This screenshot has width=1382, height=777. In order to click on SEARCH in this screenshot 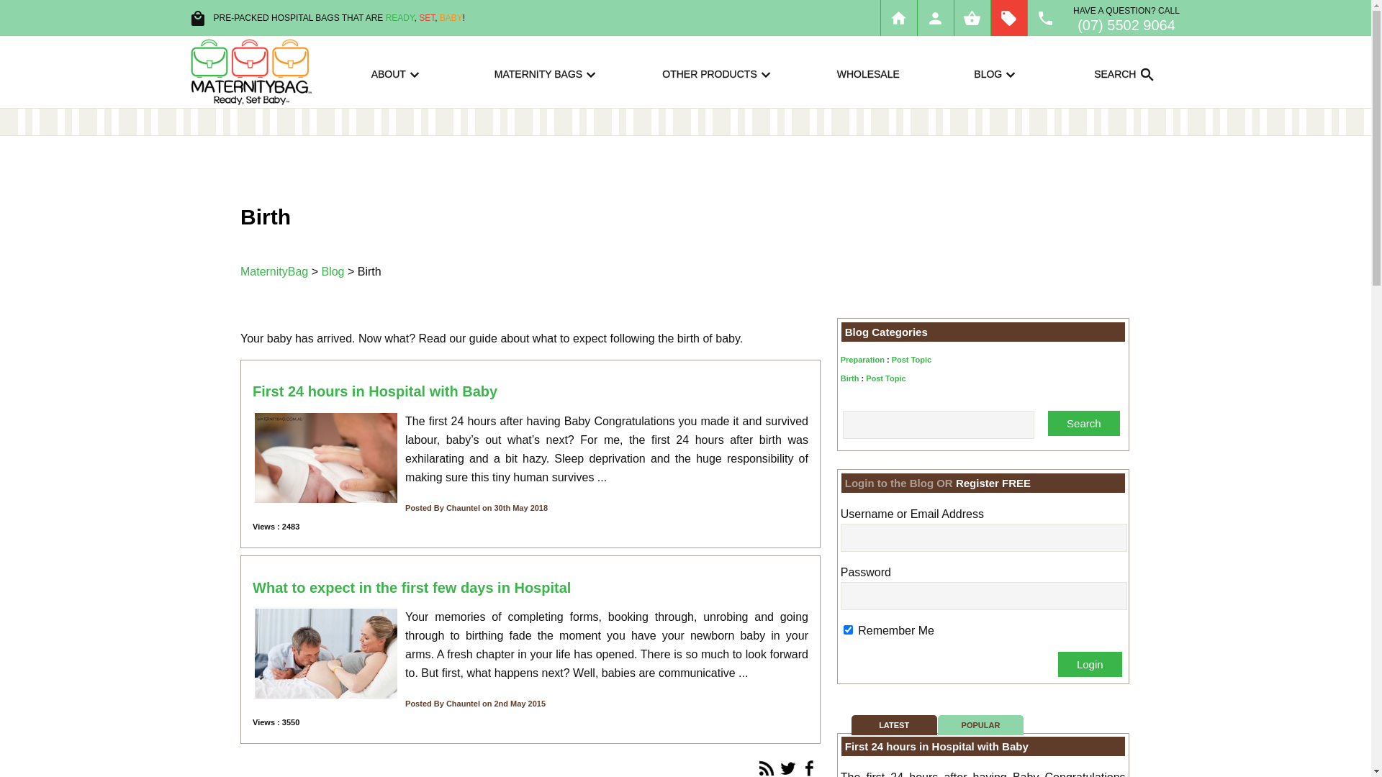, I will do `click(1139, 125)`.